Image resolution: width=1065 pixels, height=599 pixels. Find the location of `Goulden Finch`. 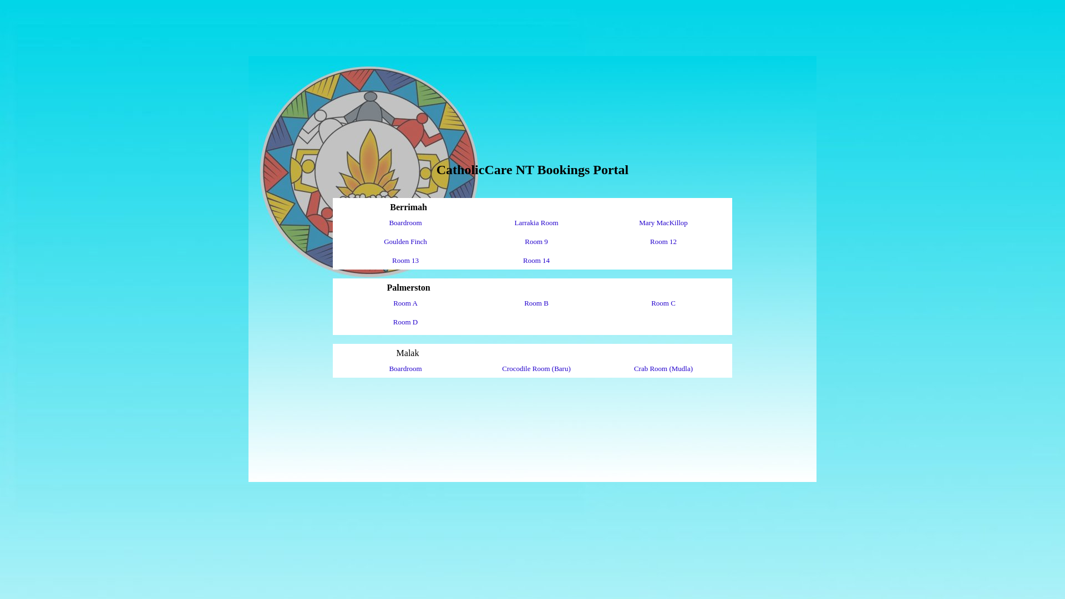

Goulden Finch is located at coordinates (405, 242).